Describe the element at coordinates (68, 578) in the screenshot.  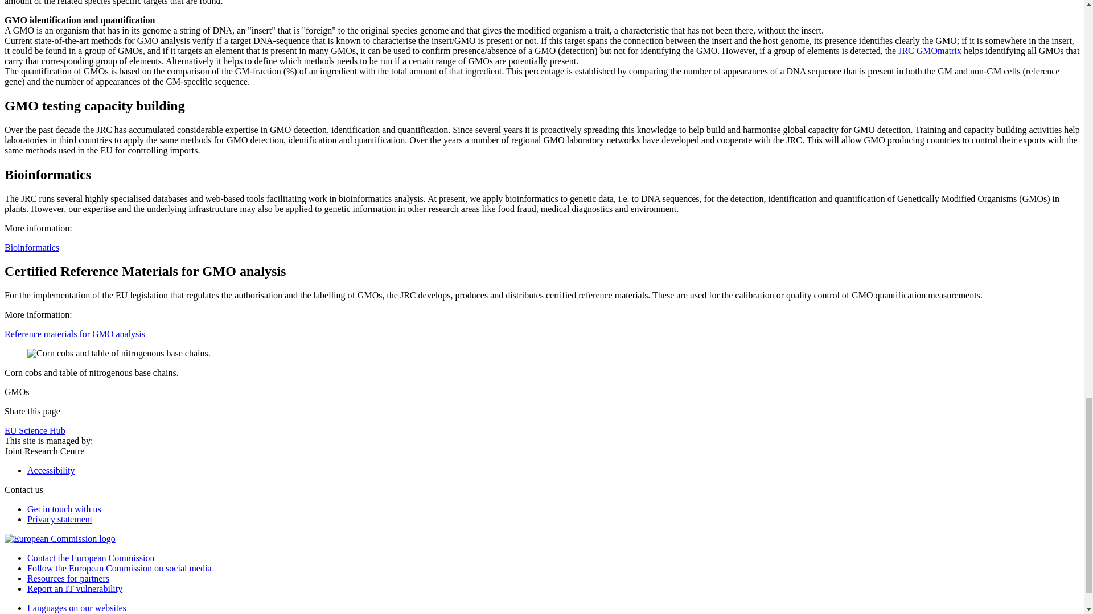
I see `Resources for partners` at that location.